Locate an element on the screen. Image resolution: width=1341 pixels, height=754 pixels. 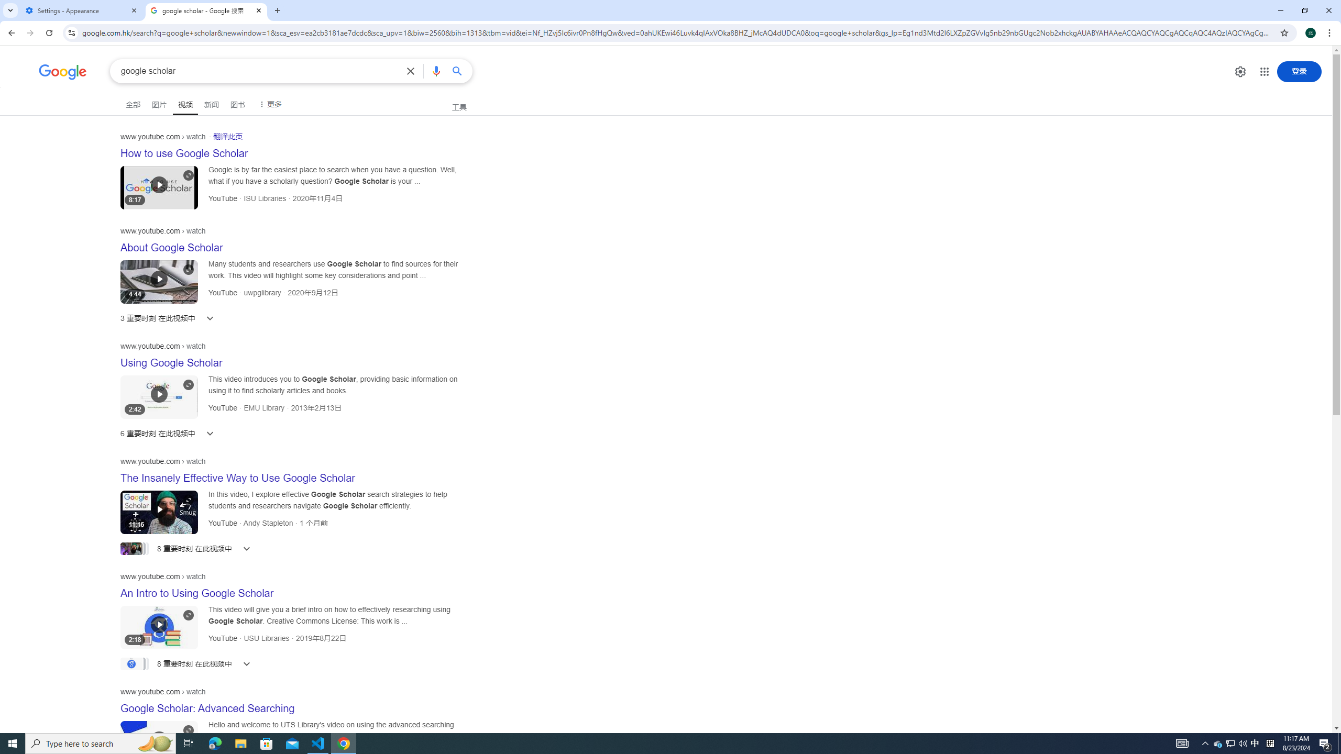
Google is located at coordinates (63, 72).